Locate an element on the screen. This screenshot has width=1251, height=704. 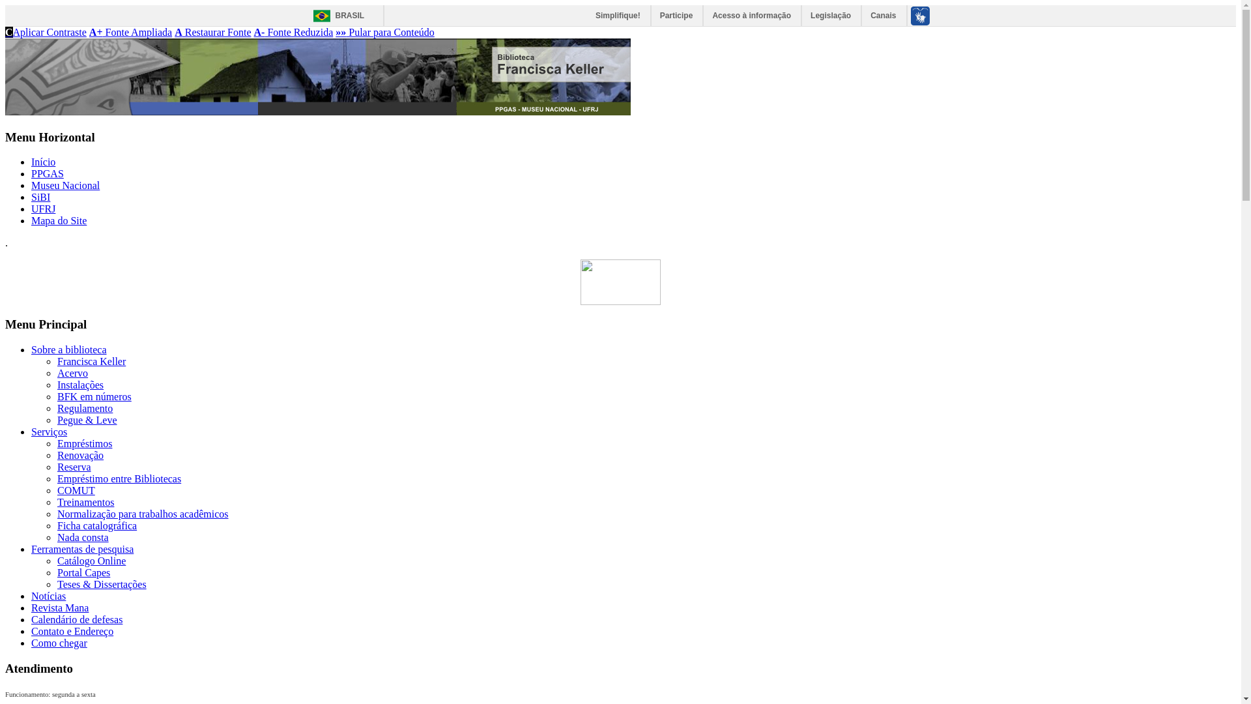
Portal Capes is located at coordinates (83, 572).